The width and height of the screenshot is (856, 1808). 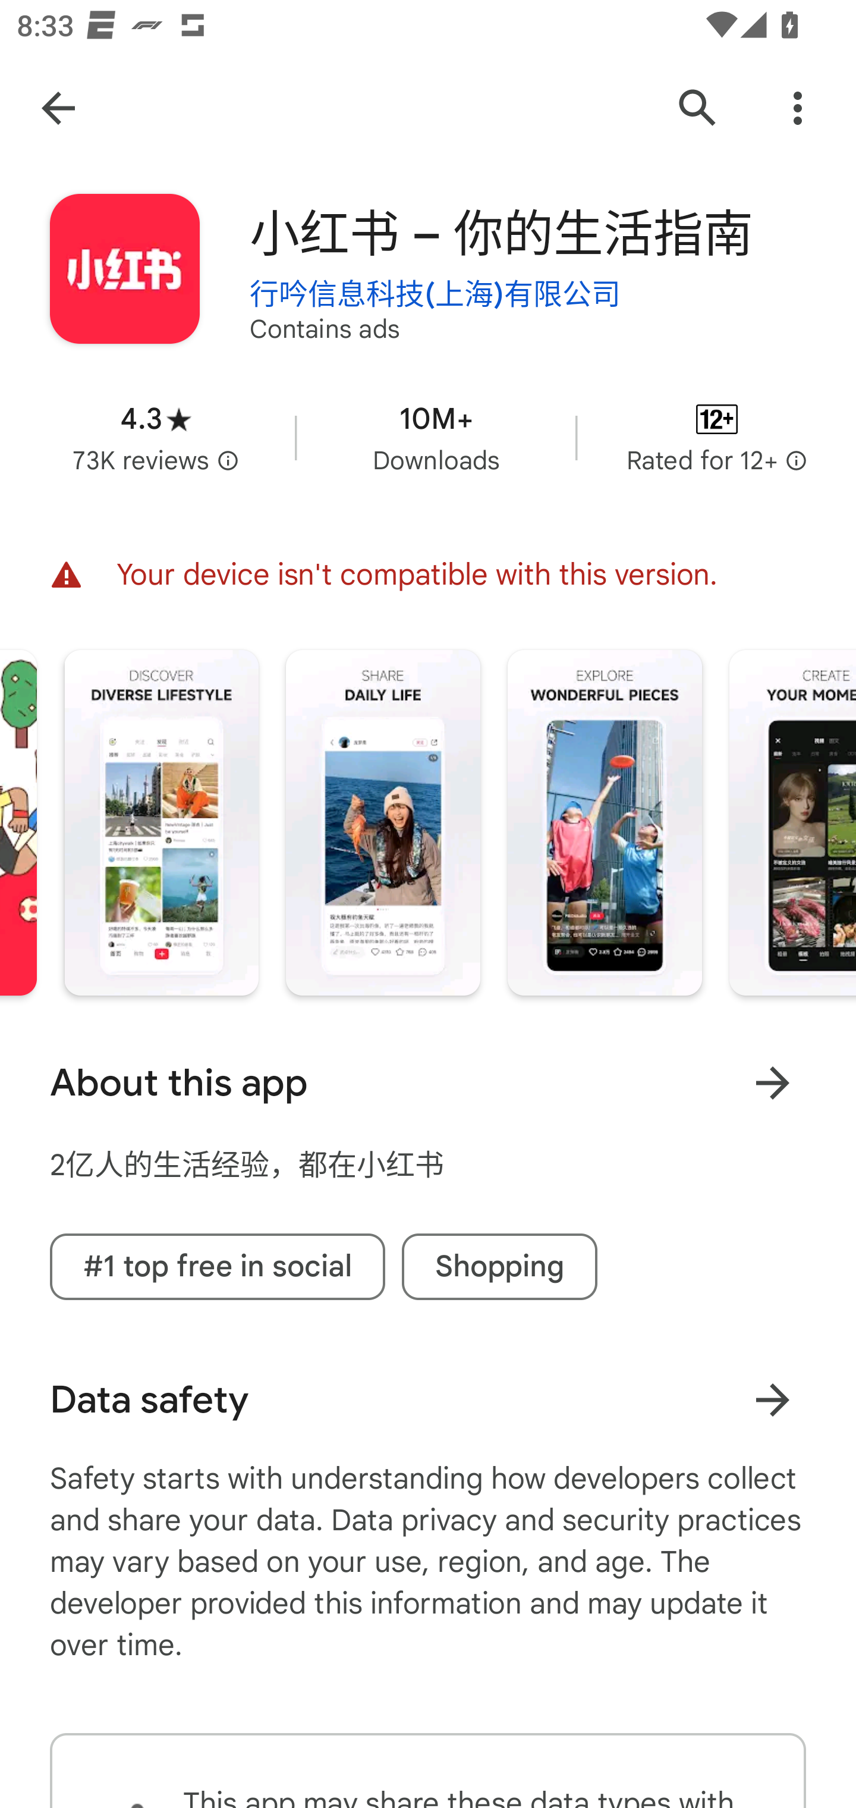 I want to click on 行吟信息科技(上海)有限公司, so click(x=435, y=291).